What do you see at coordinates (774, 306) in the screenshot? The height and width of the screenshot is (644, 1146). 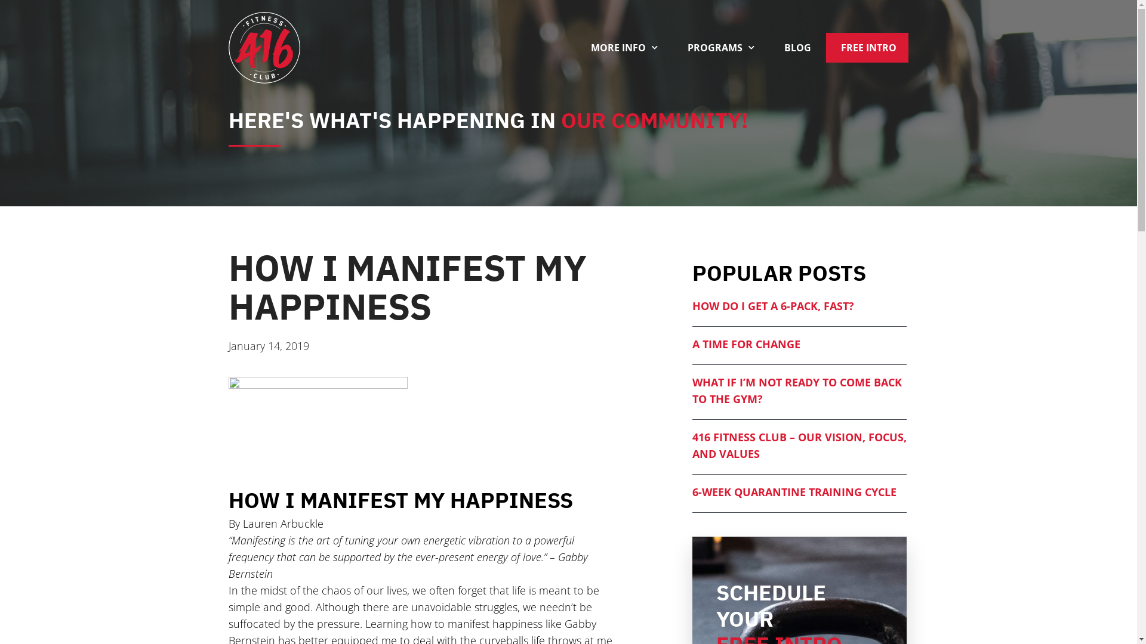 I see `HOW DO I GET A 6-PACK, FAST?` at bounding box center [774, 306].